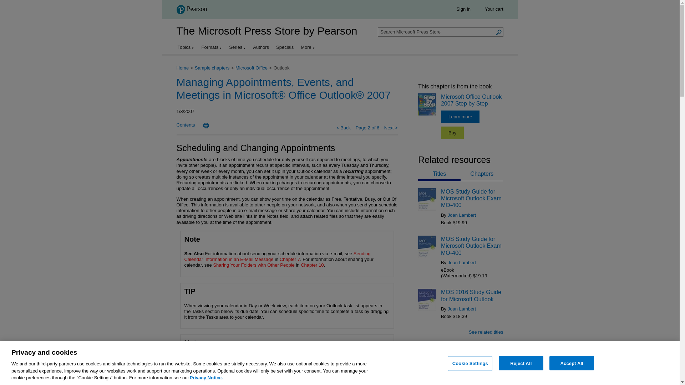  What do you see at coordinates (205, 125) in the screenshot?
I see `Print` at bounding box center [205, 125].